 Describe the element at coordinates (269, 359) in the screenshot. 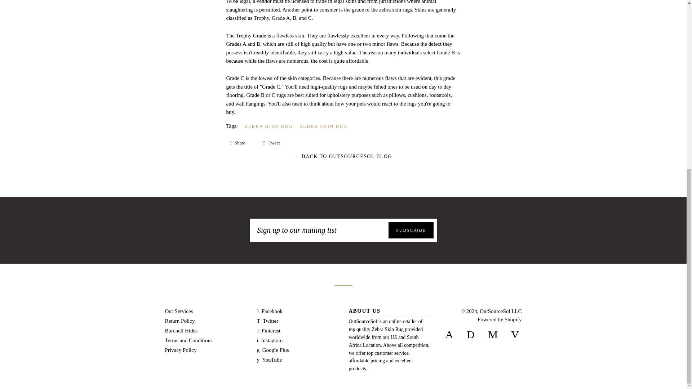

I see `OutSourceSol LLC on YouTube` at that location.